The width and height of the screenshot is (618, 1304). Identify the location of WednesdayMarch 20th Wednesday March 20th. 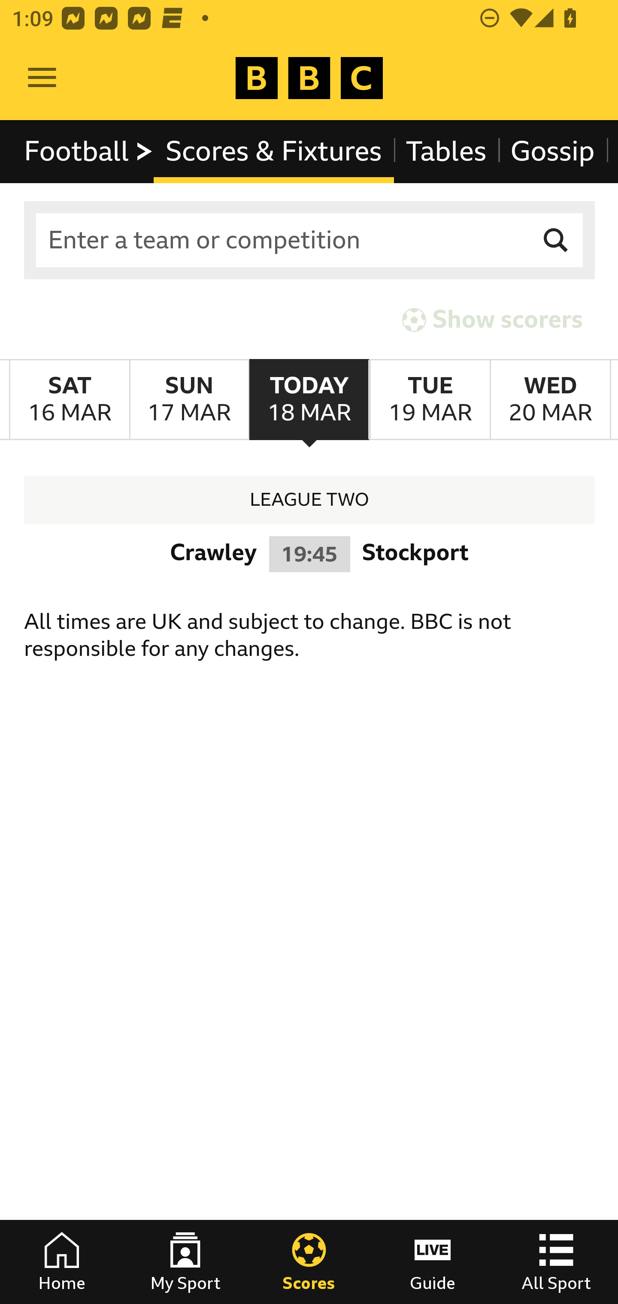
(550, 400).